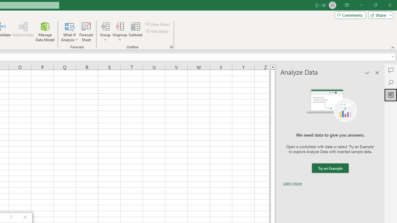 Image resolution: width=397 pixels, height=223 pixels. What do you see at coordinates (171, 47) in the screenshot?
I see `Group and Outline Settings` at bounding box center [171, 47].